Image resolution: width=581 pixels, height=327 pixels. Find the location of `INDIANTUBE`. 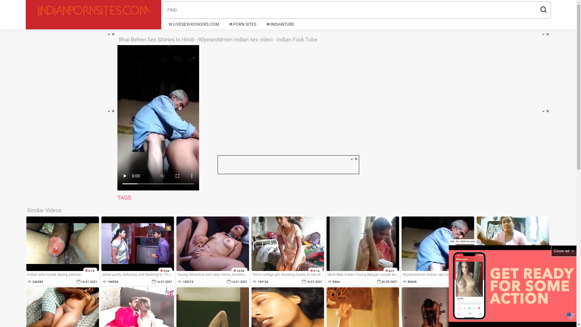

INDIANTUBE is located at coordinates (280, 25).